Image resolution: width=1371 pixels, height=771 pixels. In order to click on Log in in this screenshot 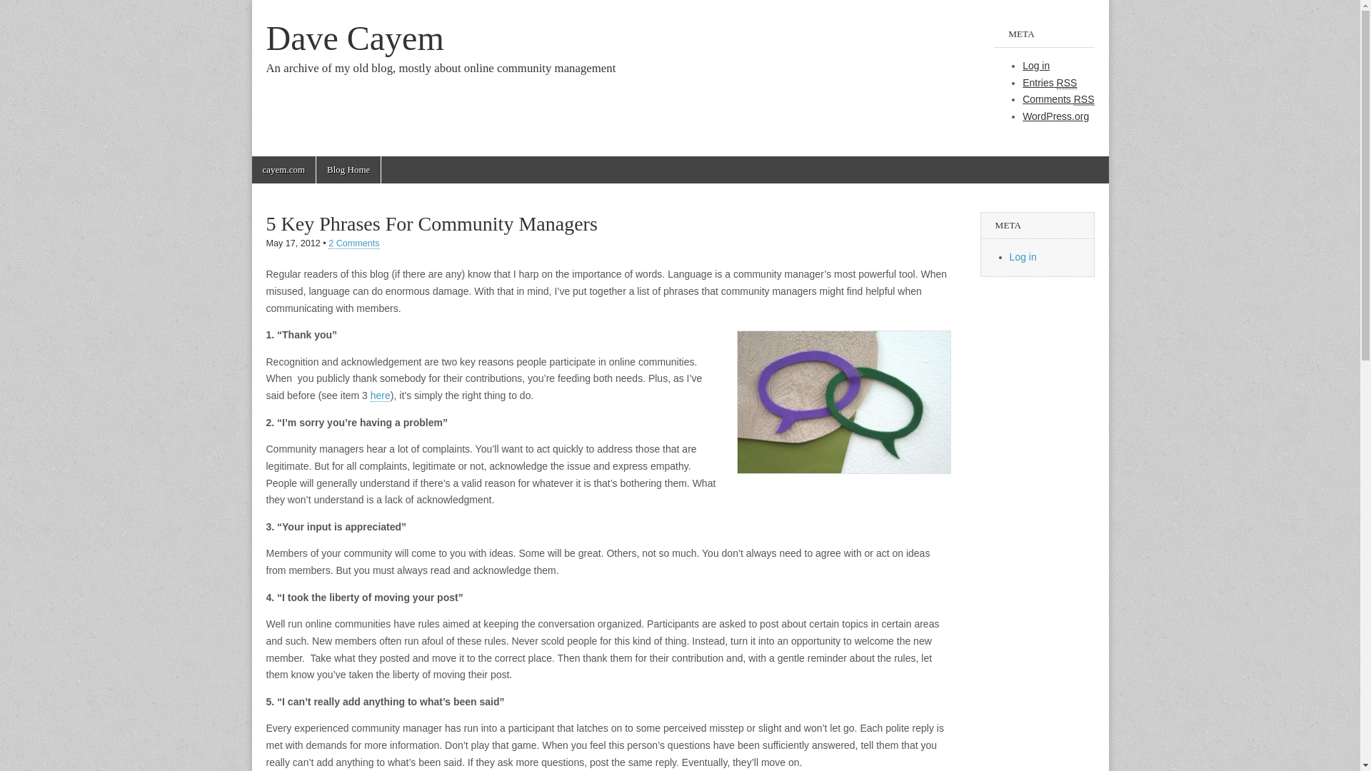, I will do `click(1023, 257)`.